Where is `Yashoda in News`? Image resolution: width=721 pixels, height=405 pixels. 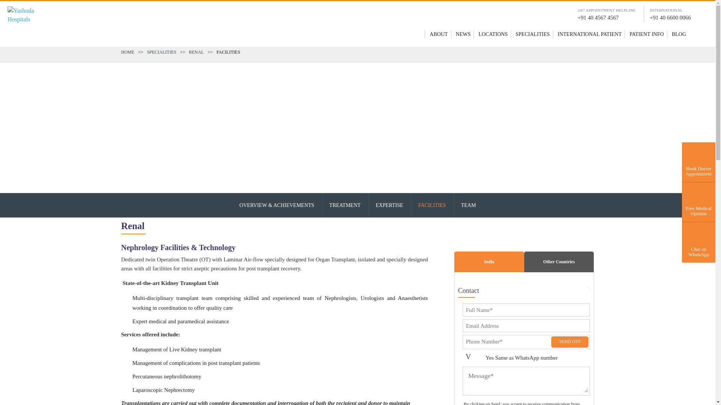
Yashoda in News is located at coordinates (463, 34).